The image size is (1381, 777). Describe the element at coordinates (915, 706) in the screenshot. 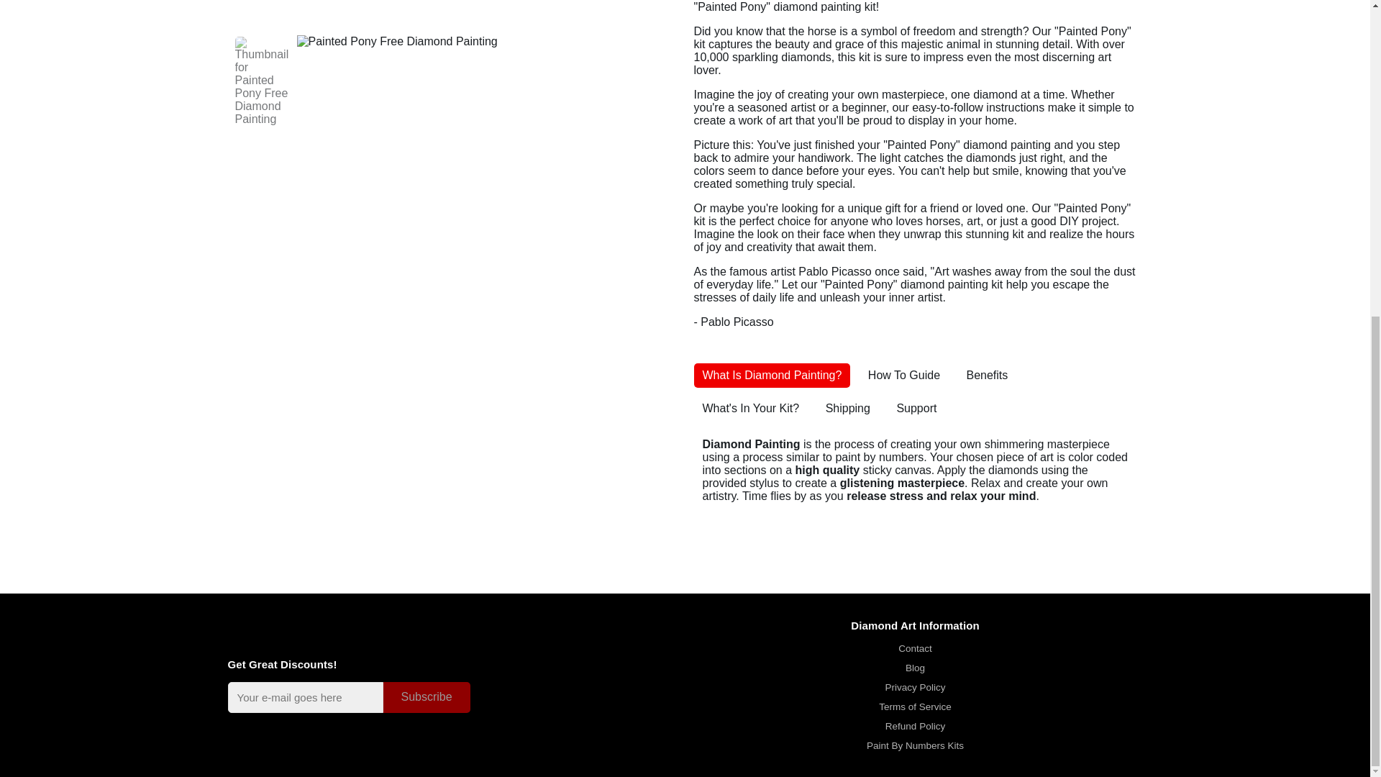

I see `Terms of Service` at that location.